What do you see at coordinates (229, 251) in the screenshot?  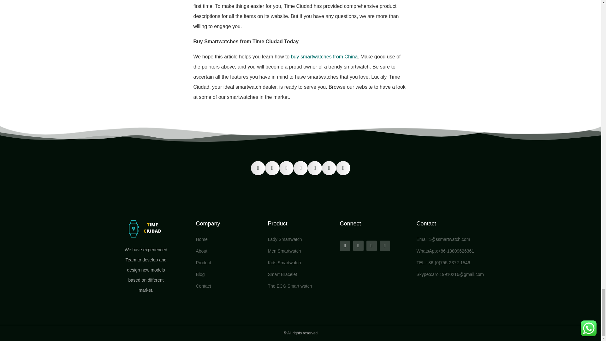 I see `About` at bounding box center [229, 251].